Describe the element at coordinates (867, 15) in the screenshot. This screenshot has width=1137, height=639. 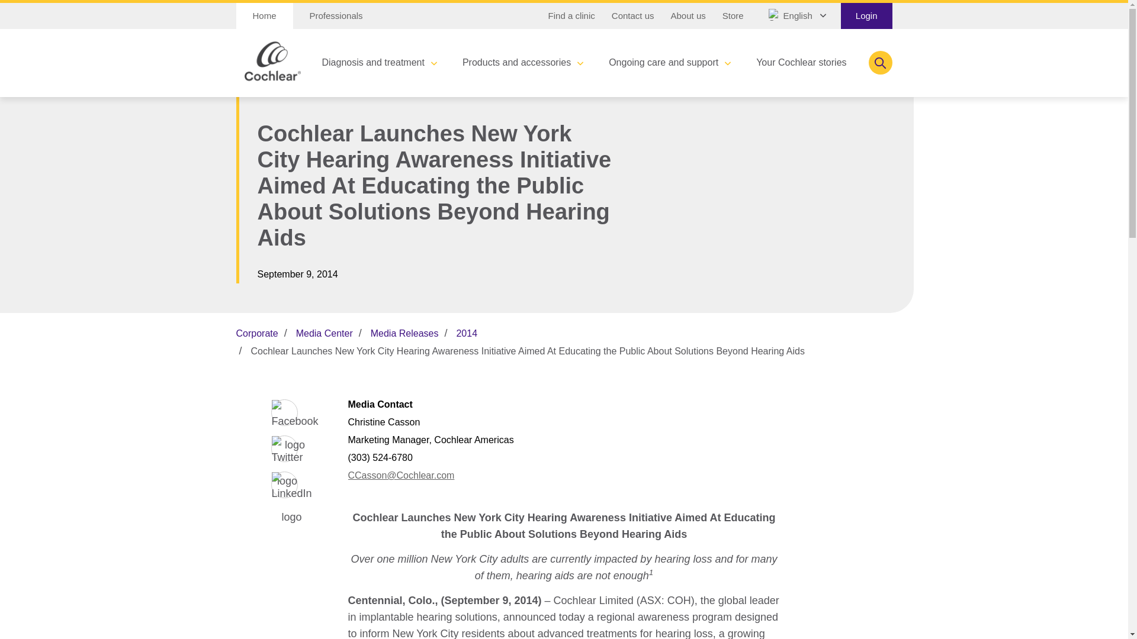
I see `Login` at that location.